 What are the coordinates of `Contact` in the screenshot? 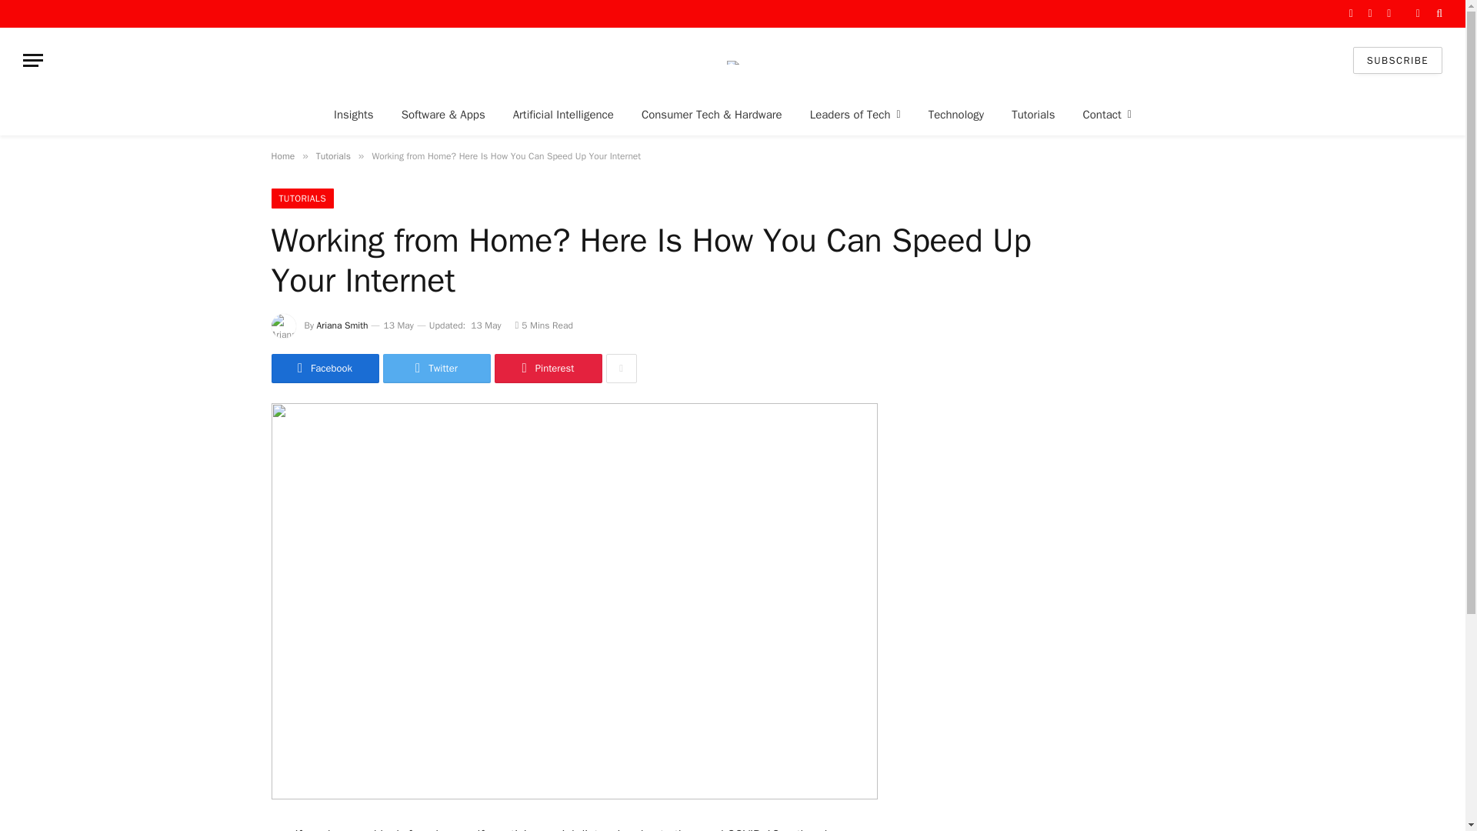 It's located at (1106, 114).